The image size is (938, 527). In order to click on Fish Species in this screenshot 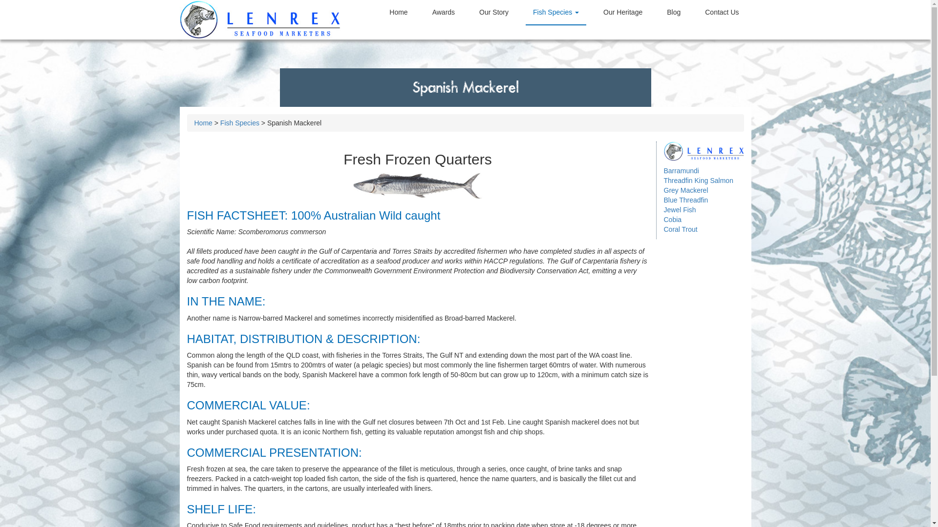, I will do `click(240, 123)`.